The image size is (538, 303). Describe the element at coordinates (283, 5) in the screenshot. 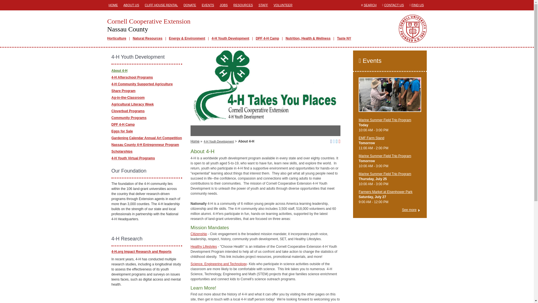

I see `VOLUNTEER` at that location.